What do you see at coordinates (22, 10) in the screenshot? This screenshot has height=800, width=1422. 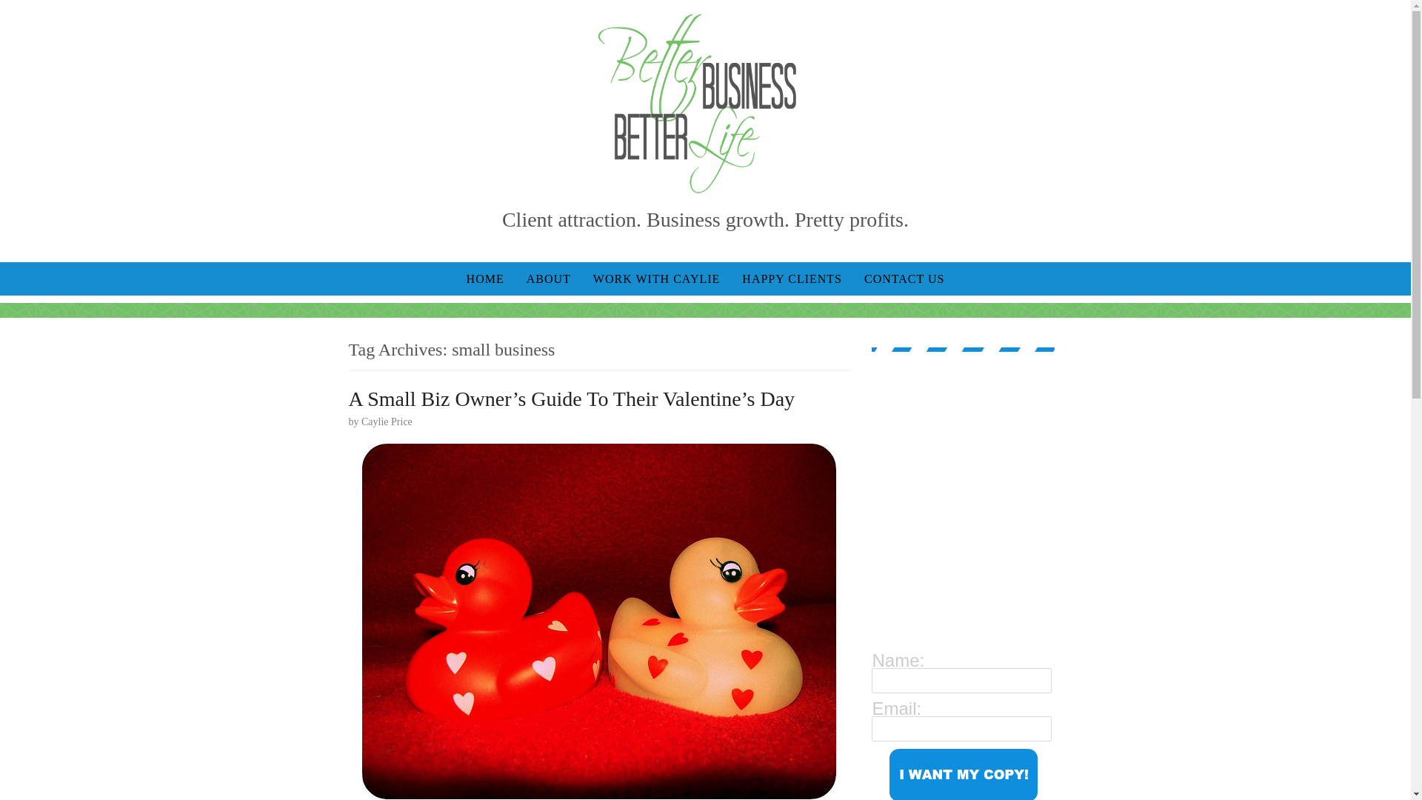 I see `Search` at bounding box center [22, 10].